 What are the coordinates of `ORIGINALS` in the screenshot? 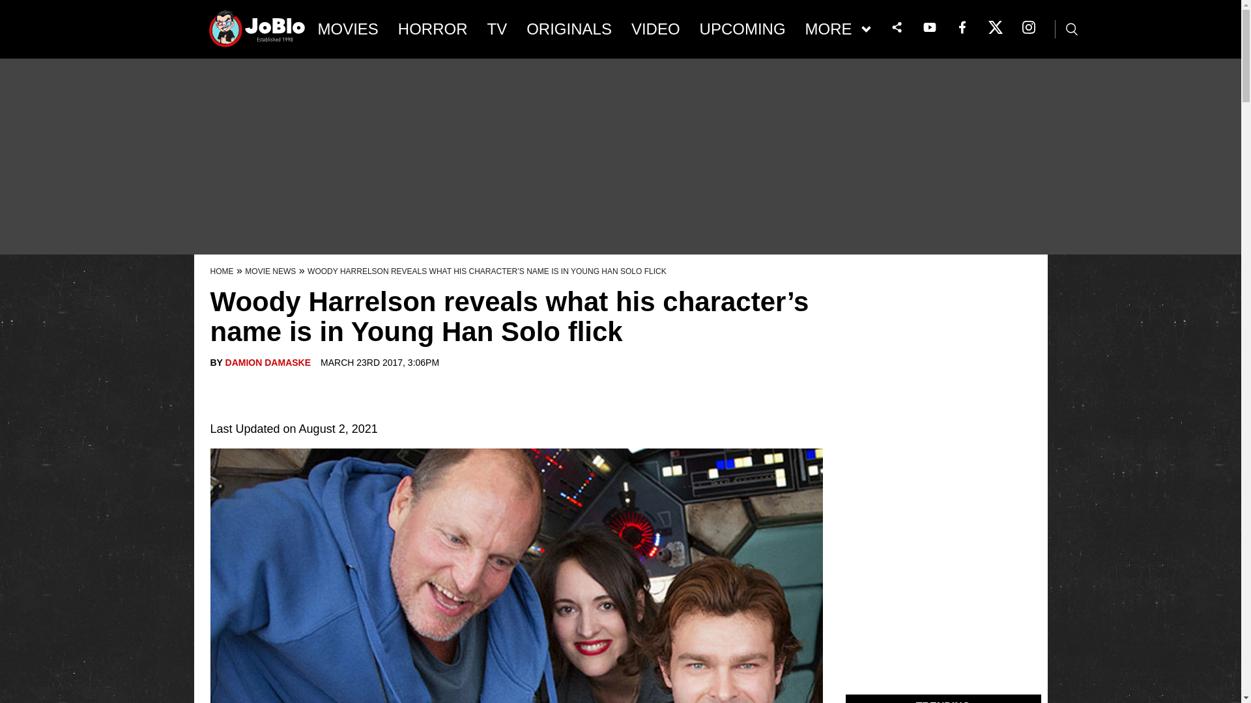 It's located at (569, 29).